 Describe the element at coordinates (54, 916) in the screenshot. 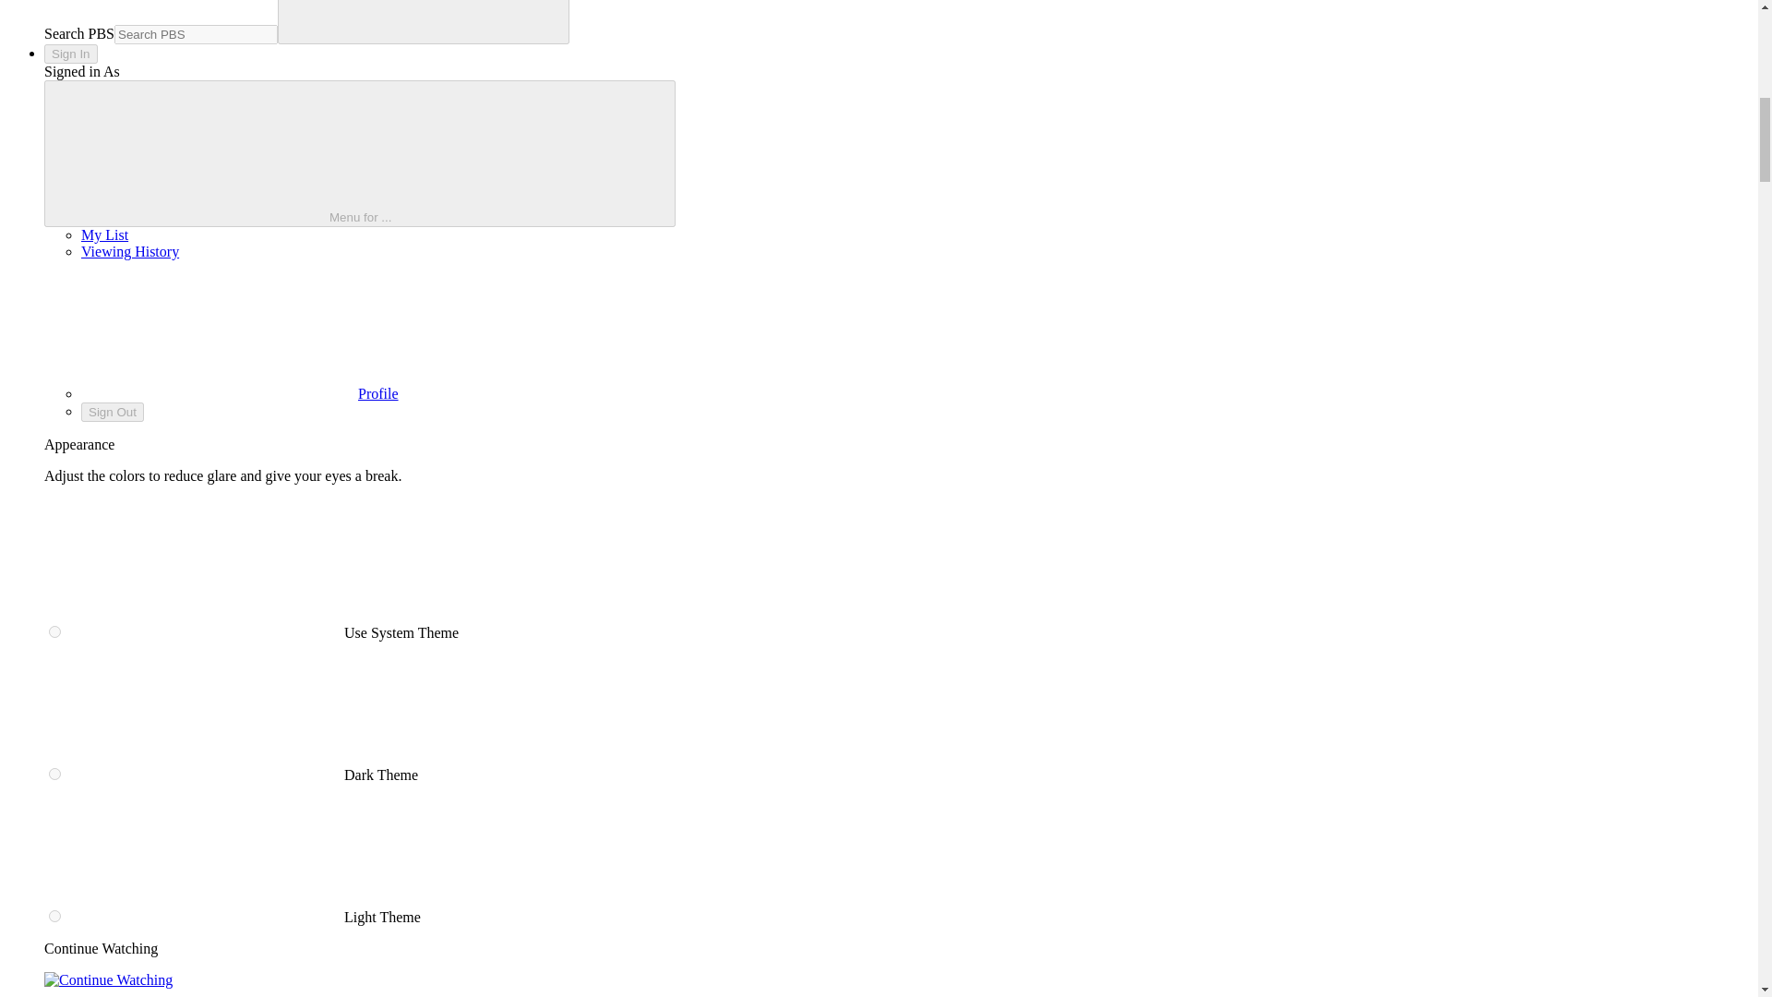

I see `light` at that location.